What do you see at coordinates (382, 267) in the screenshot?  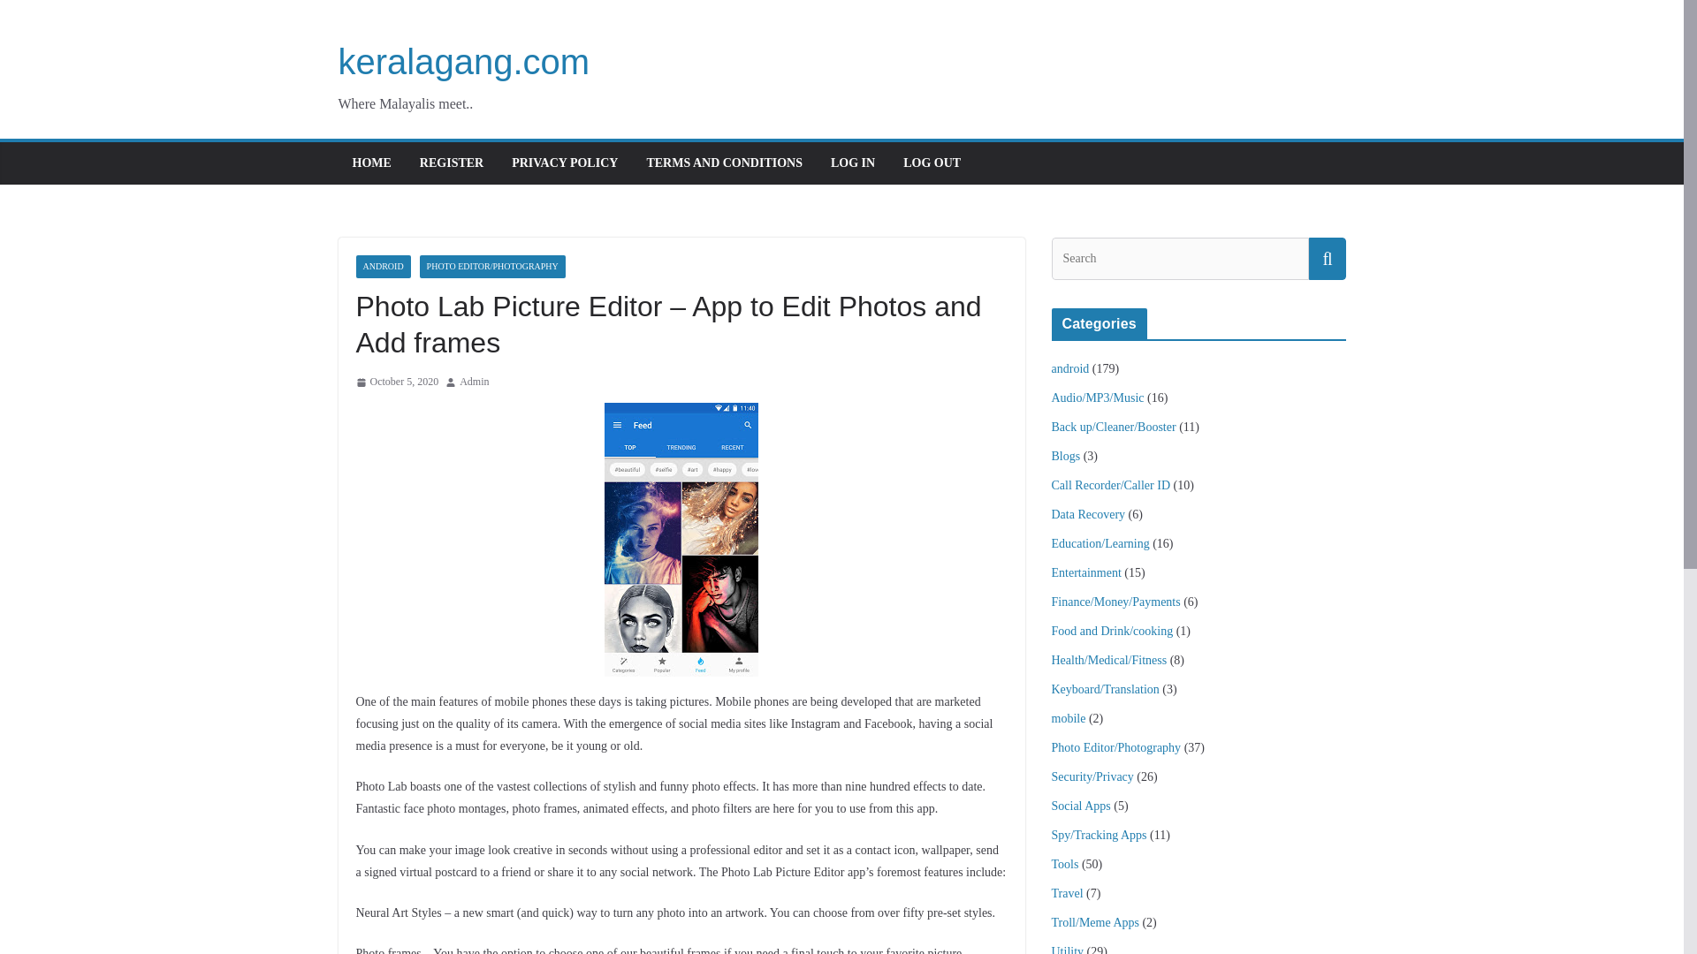 I see `ANDROID` at bounding box center [382, 267].